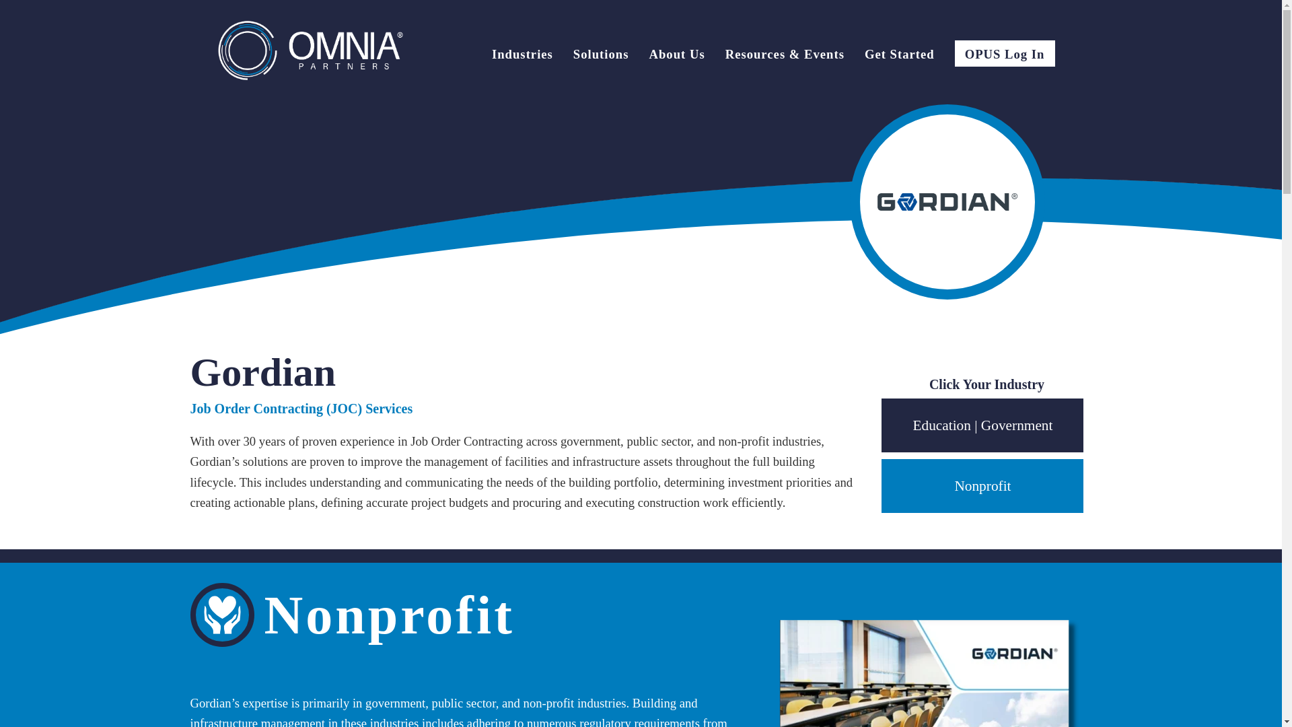 The width and height of the screenshot is (1292, 727). Describe the element at coordinates (1005, 54) in the screenshot. I see `OPUS Log In` at that location.